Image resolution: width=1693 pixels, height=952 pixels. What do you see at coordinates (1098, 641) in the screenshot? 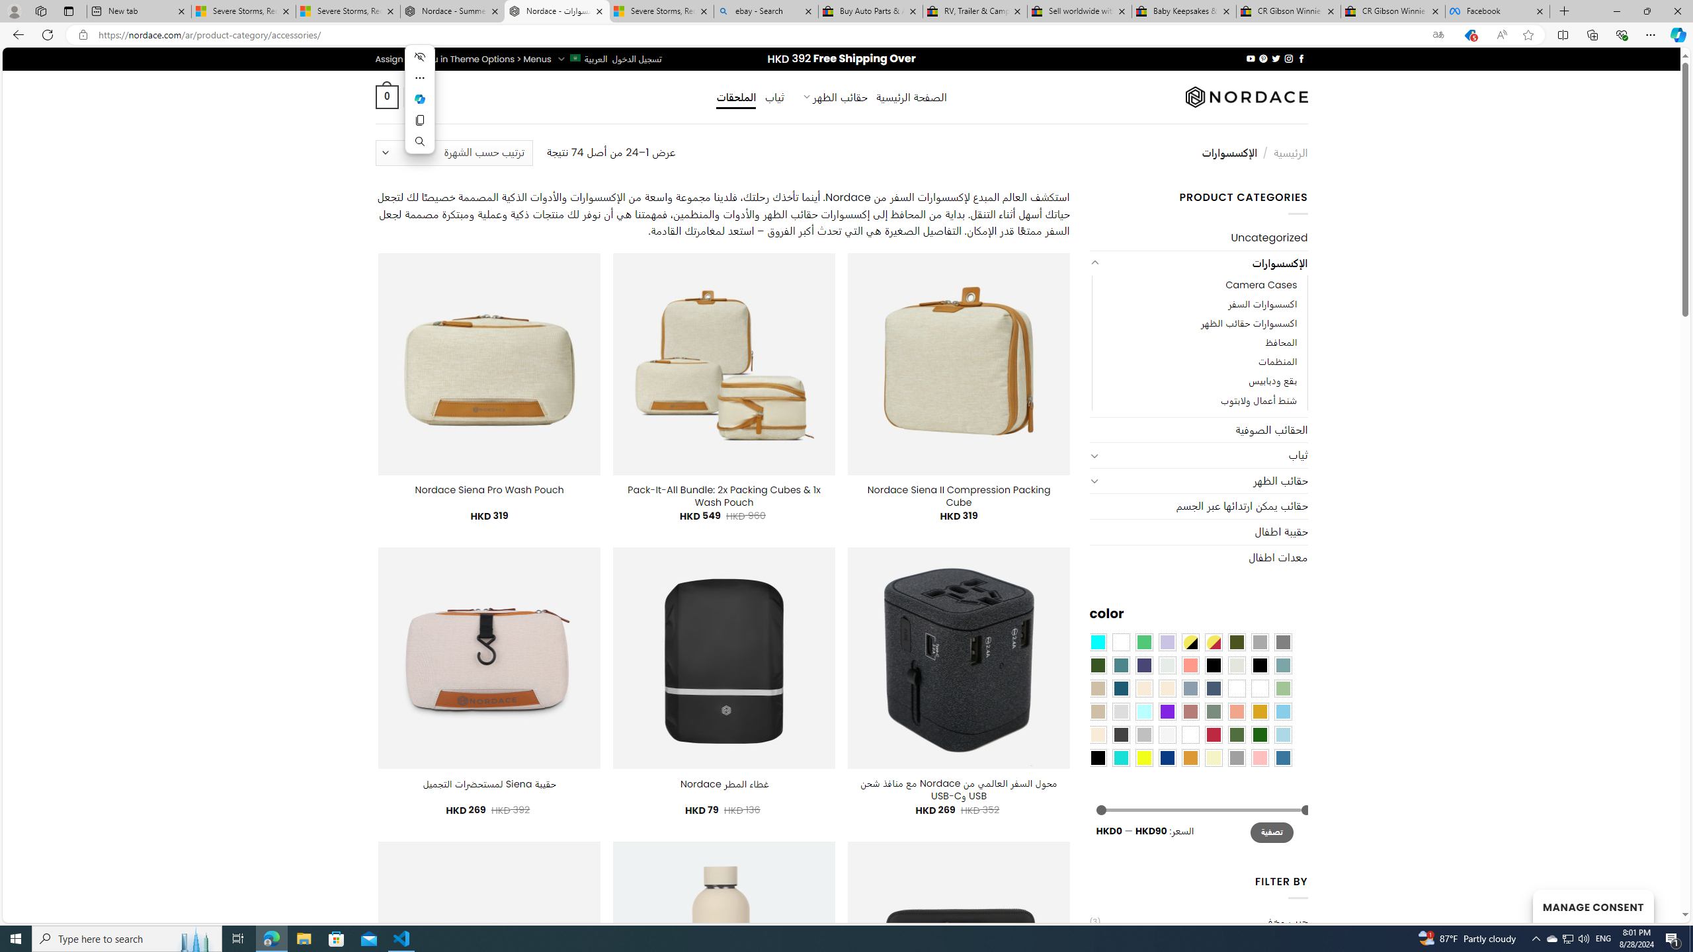
I see `Aqua Blue` at bounding box center [1098, 641].